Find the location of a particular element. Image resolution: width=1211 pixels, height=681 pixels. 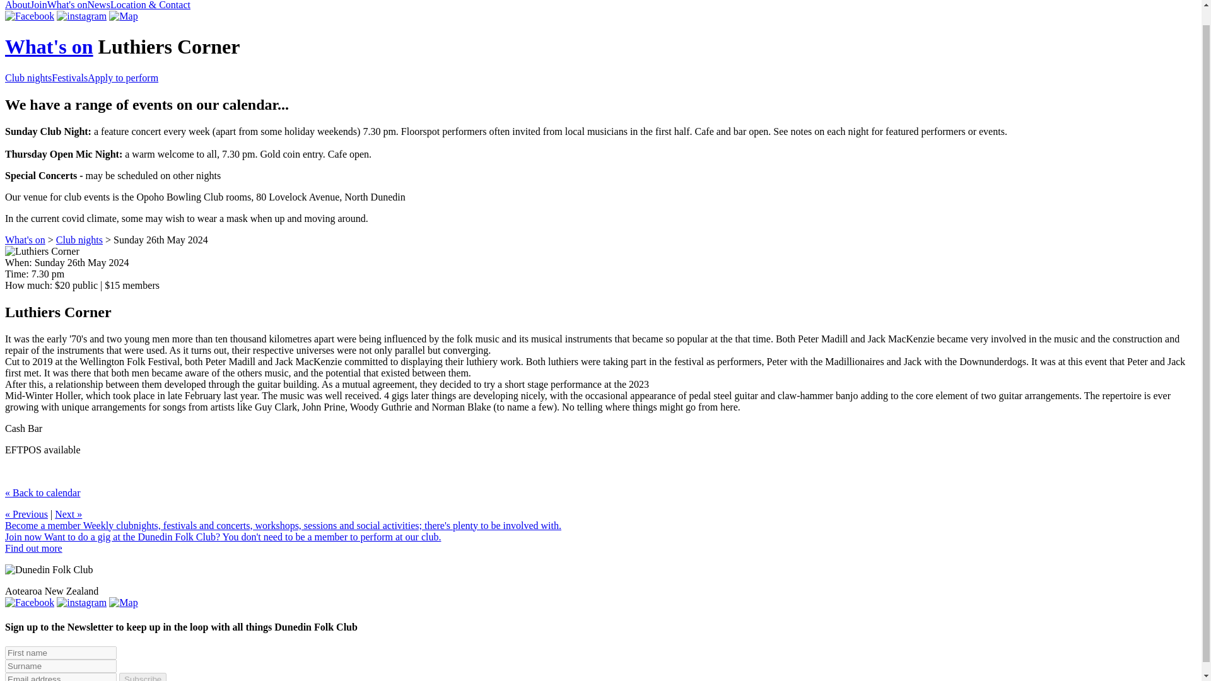

What's on is located at coordinates (67, 5).